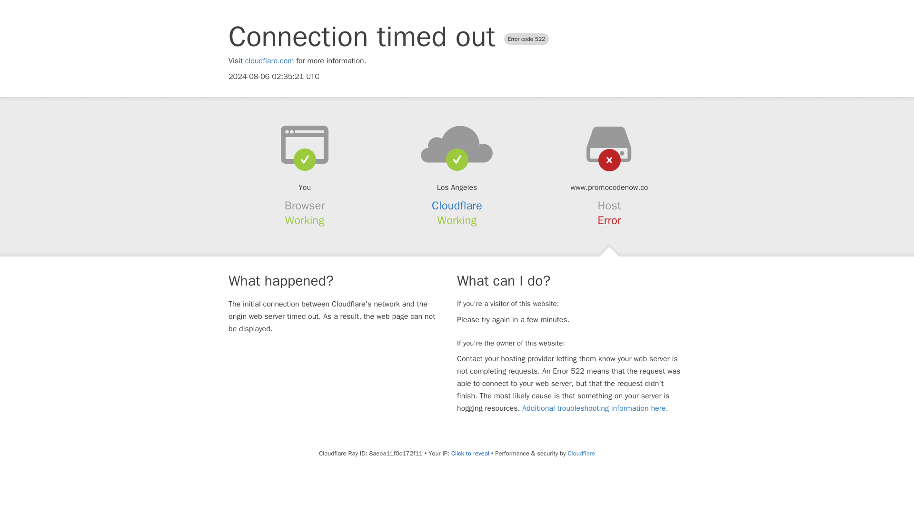  What do you see at coordinates (269, 61) in the screenshot?
I see `cloudflare.com` at bounding box center [269, 61].